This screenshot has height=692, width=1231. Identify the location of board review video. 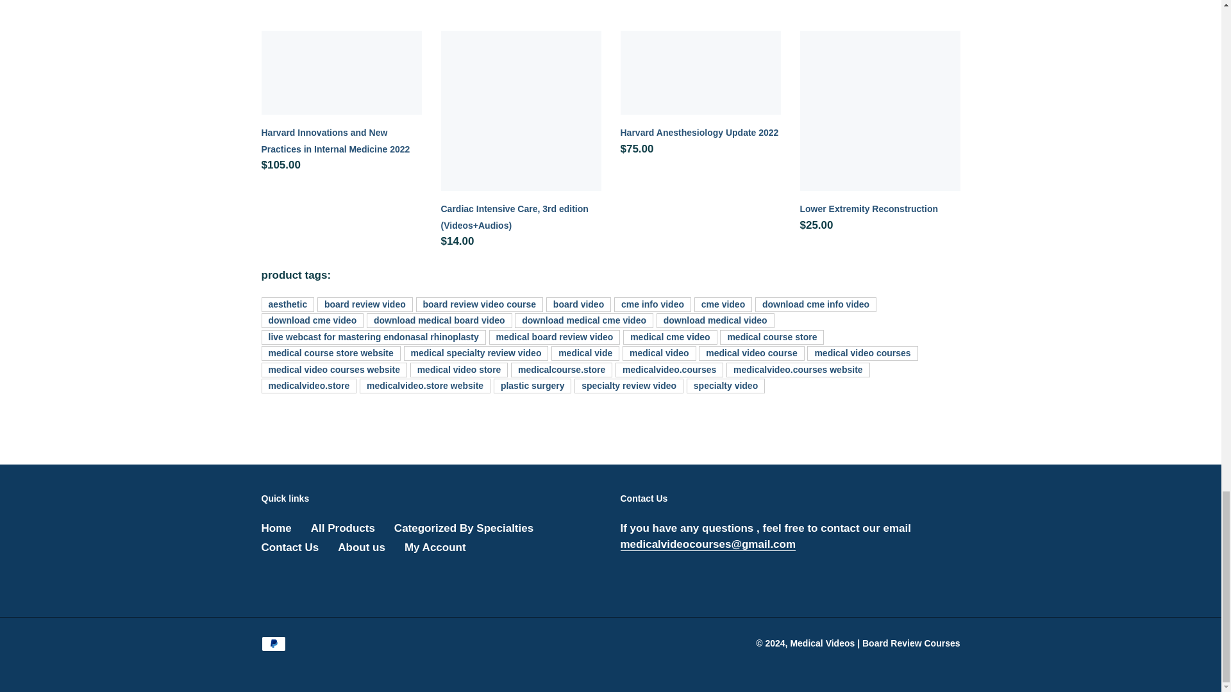
(365, 305).